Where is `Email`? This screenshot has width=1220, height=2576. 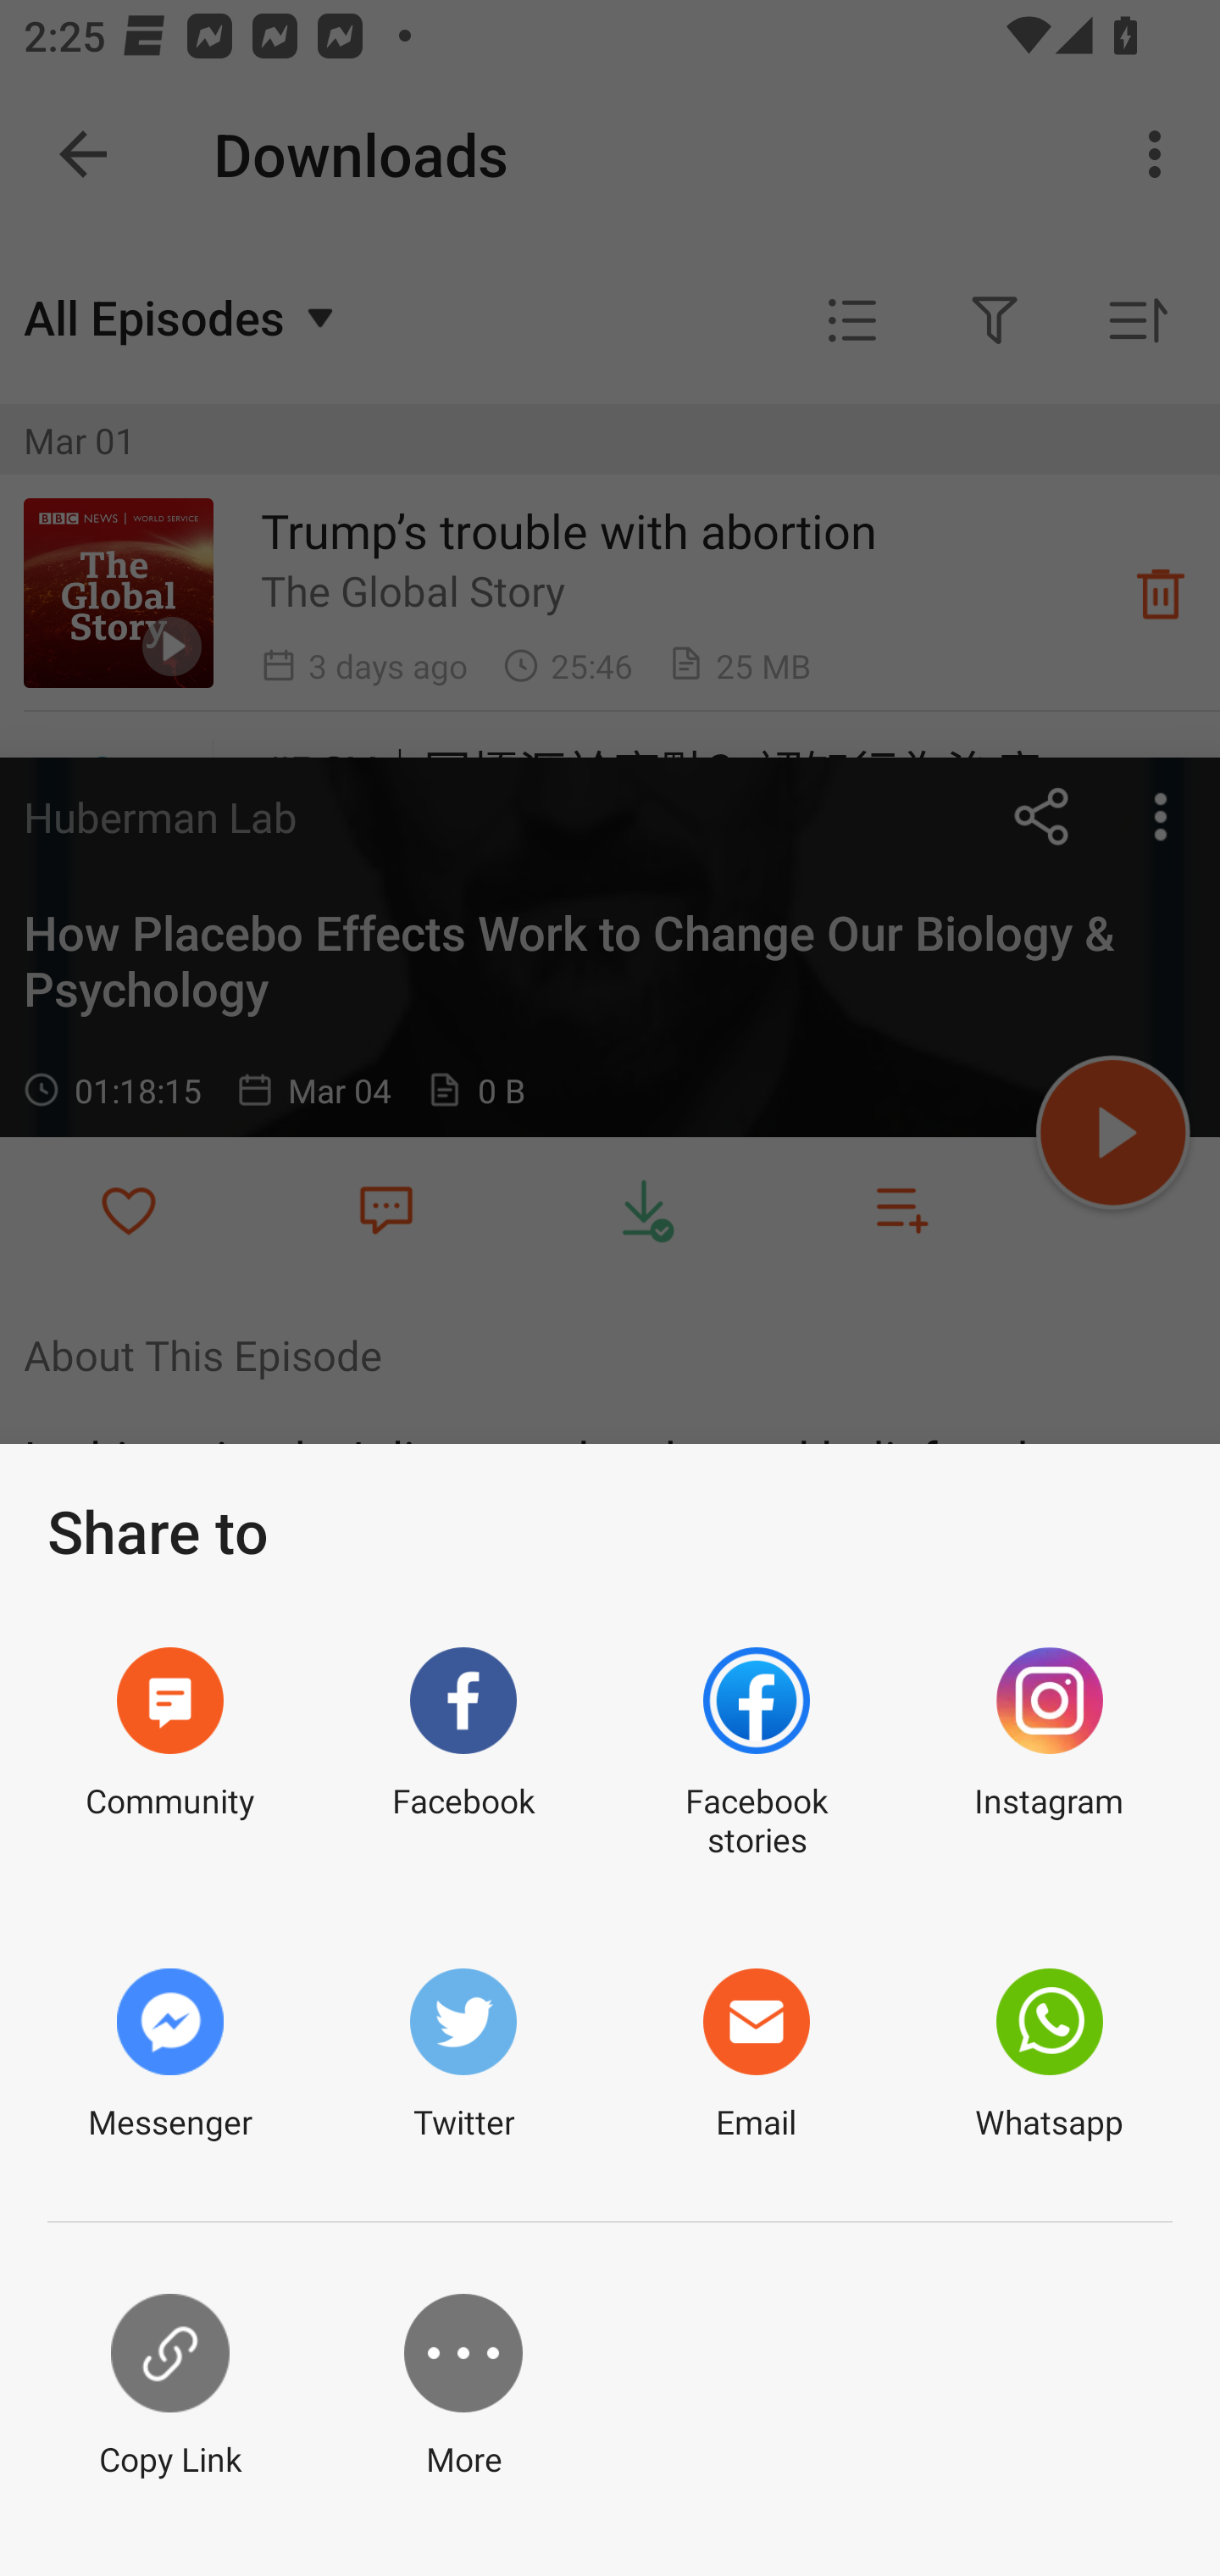
Email is located at coordinates (756, 2056).